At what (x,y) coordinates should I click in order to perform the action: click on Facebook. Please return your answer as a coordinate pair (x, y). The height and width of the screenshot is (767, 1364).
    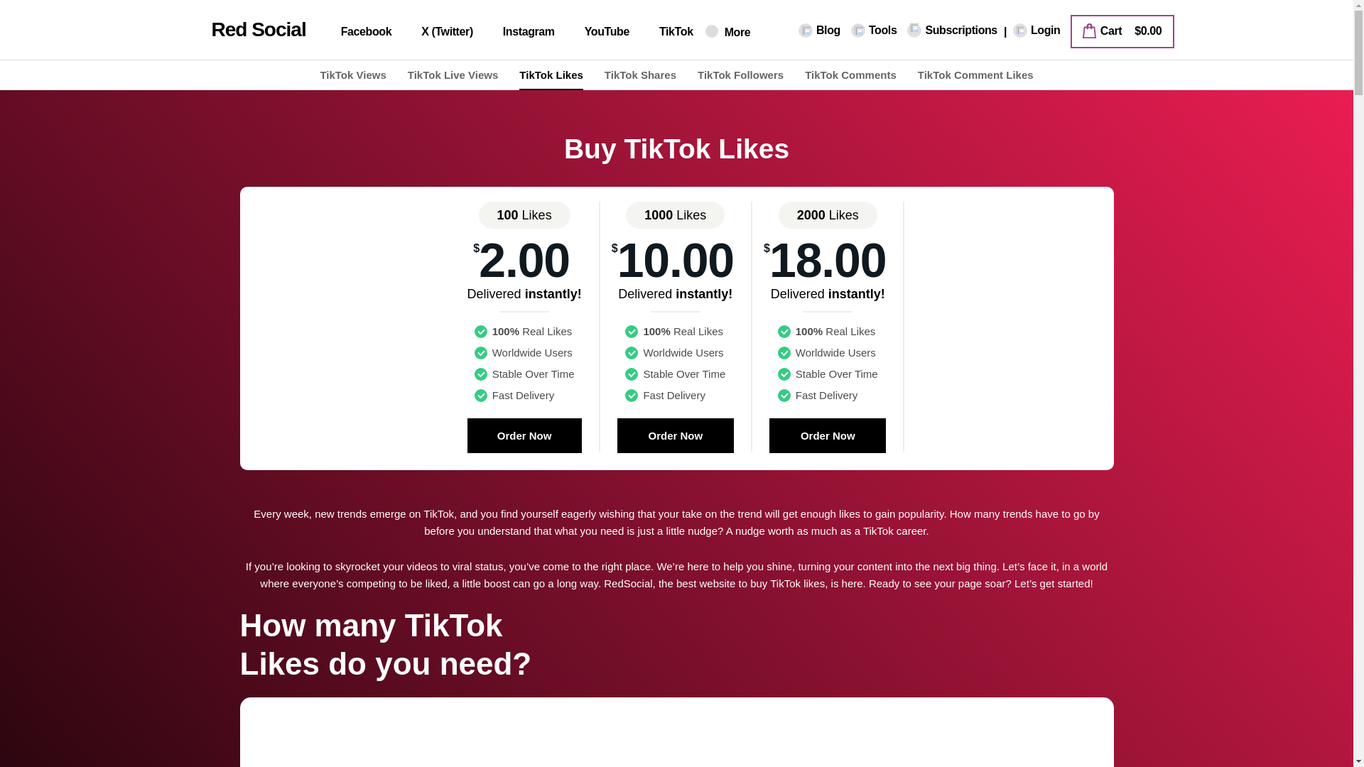
    Looking at the image, I should click on (358, 32).